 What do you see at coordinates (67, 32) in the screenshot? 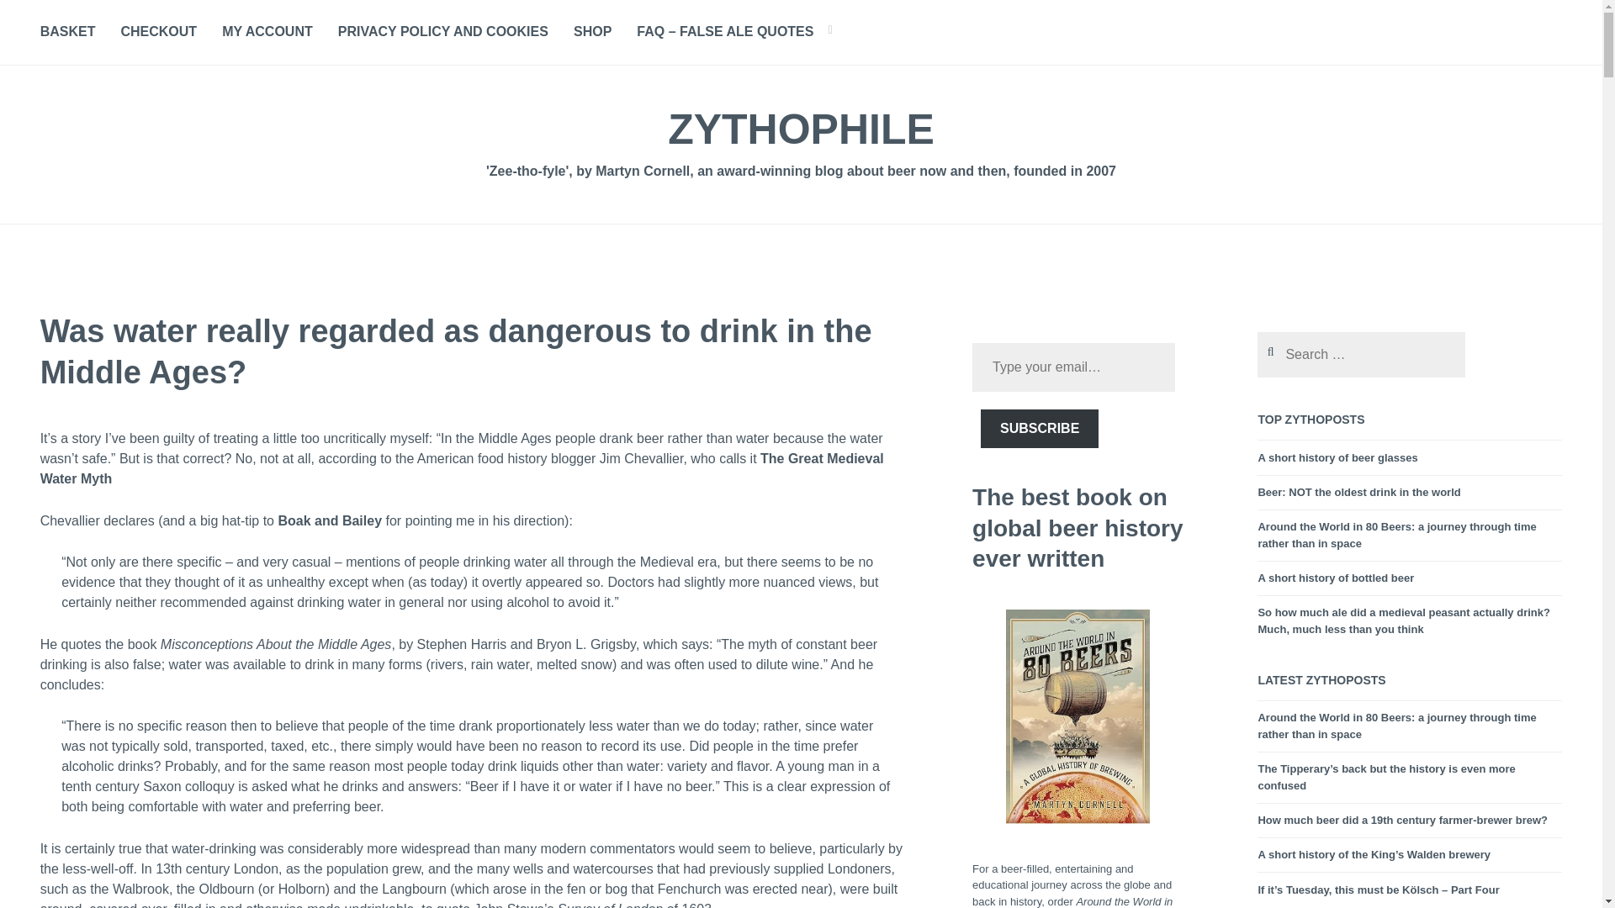
I see `BASKET` at bounding box center [67, 32].